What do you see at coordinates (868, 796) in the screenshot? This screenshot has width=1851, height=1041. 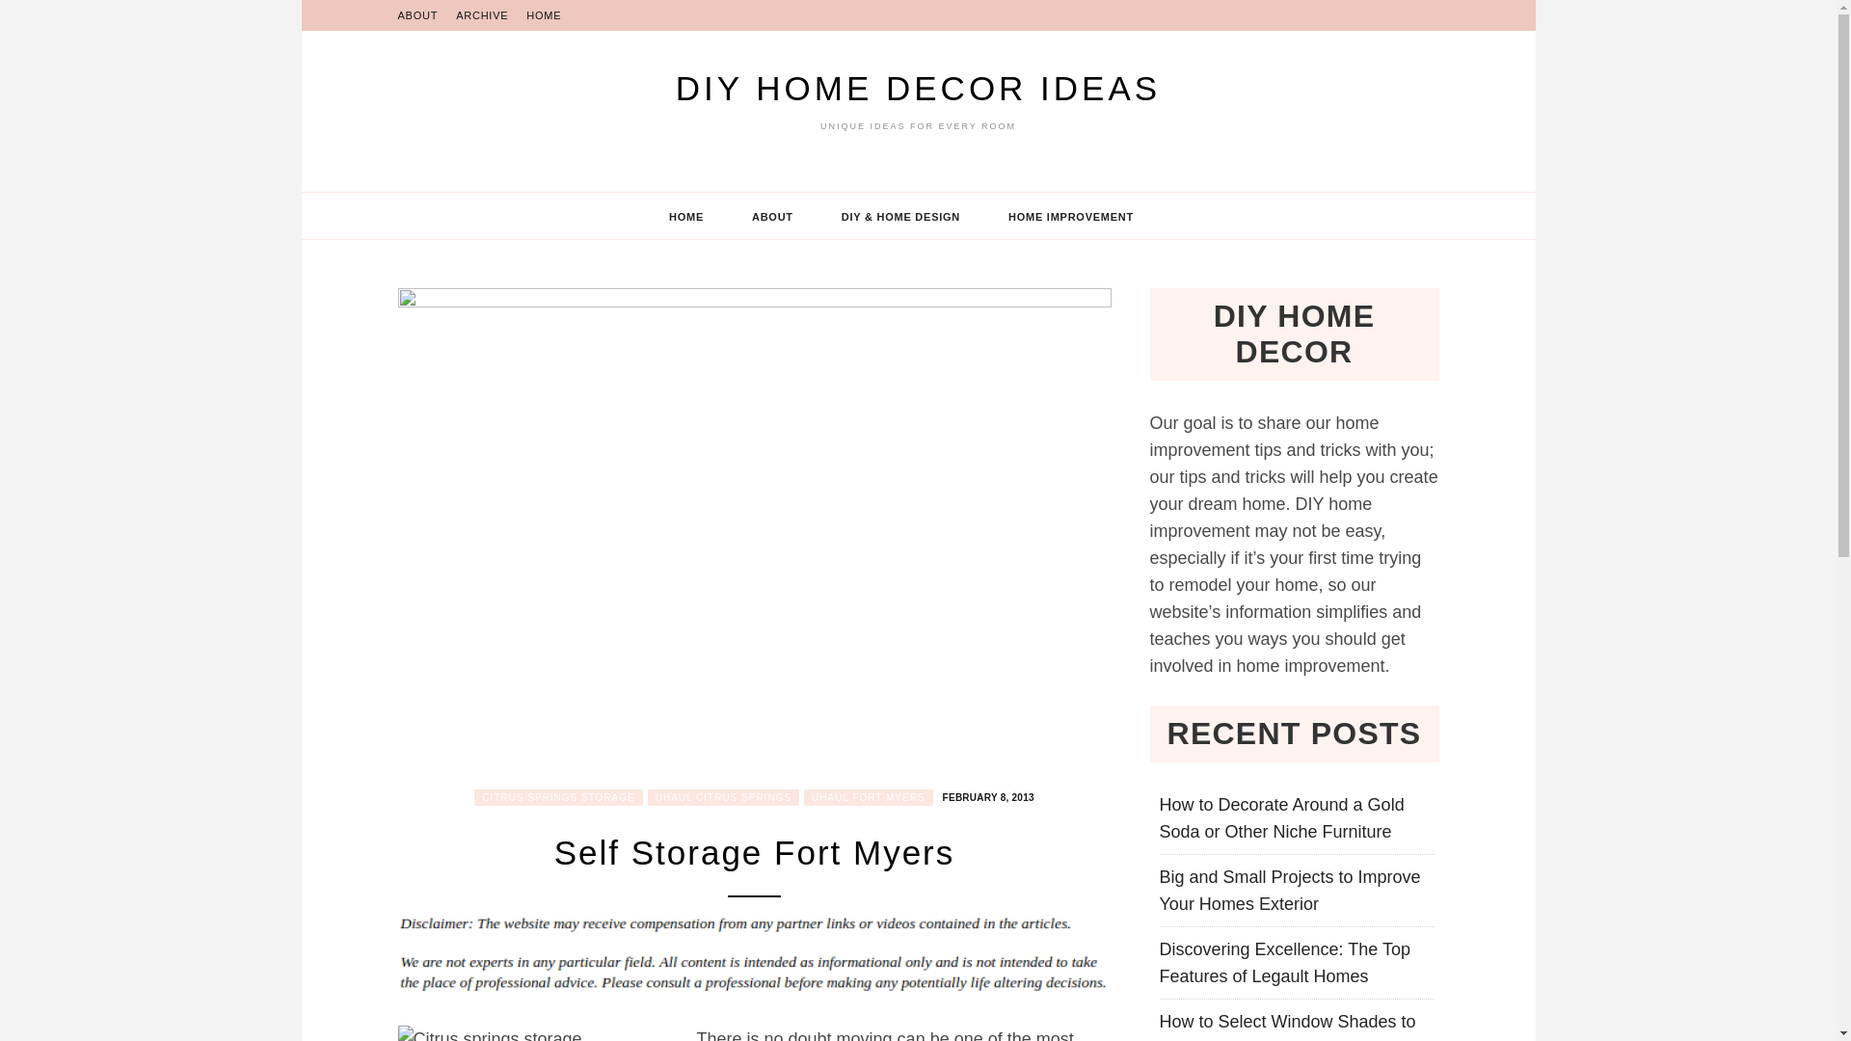 I see `UHAUL FORT MYERS` at bounding box center [868, 796].